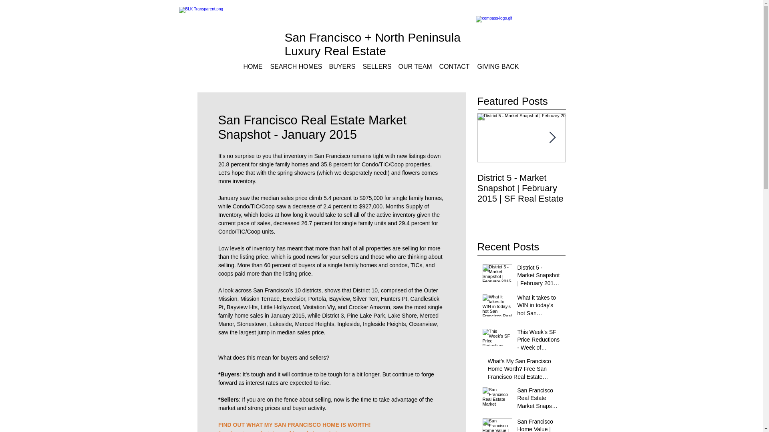 Image resolution: width=769 pixels, height=432 pixels. I want to click on GLS Logo LIGHT BOX.jpg, so click(532, 26).